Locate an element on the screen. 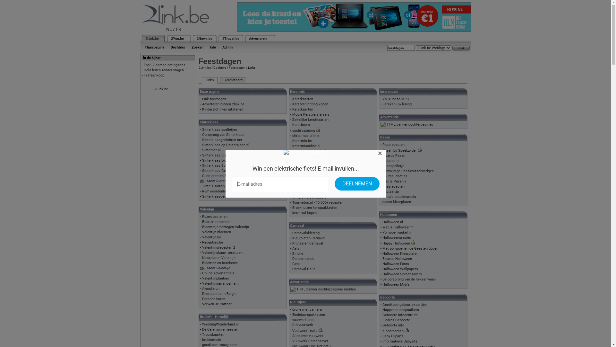  Sinternet.nl is located at coordinates (211, 150).